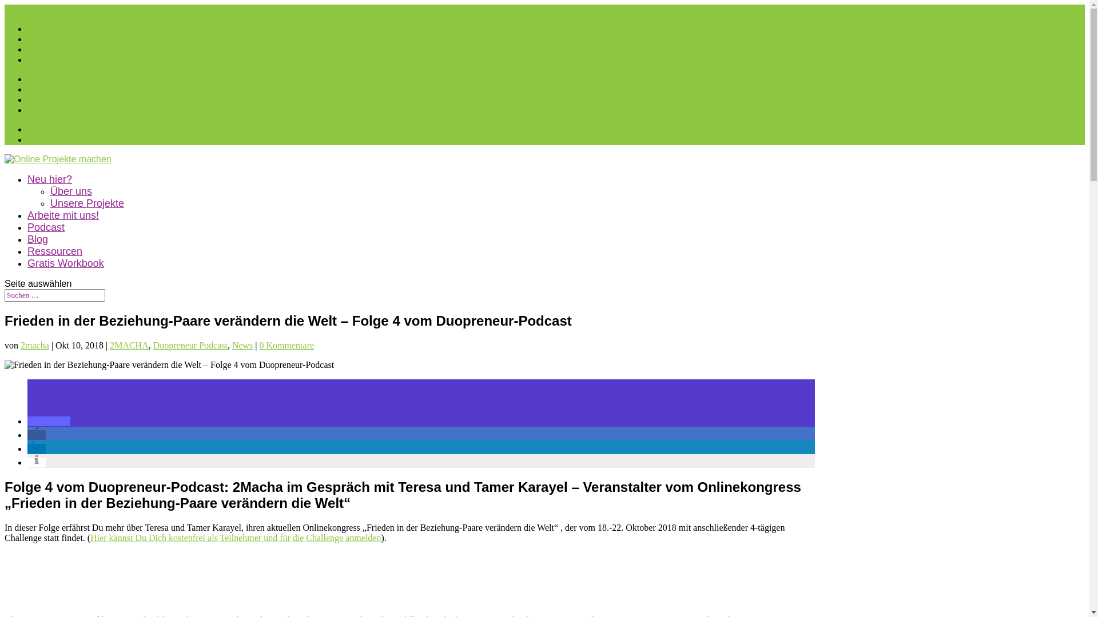 The width and height of the screenshot is (1098, 617). What do you see at coordinates (41, 49) in the screenshot?
I see `Google` at bounding box center [41, 49].